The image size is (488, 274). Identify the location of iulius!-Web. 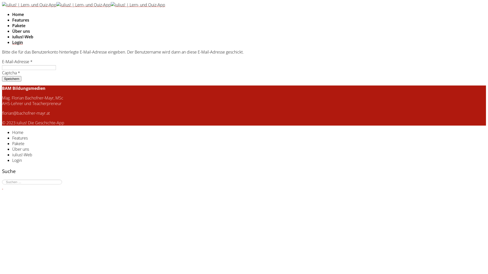
(23, 37).